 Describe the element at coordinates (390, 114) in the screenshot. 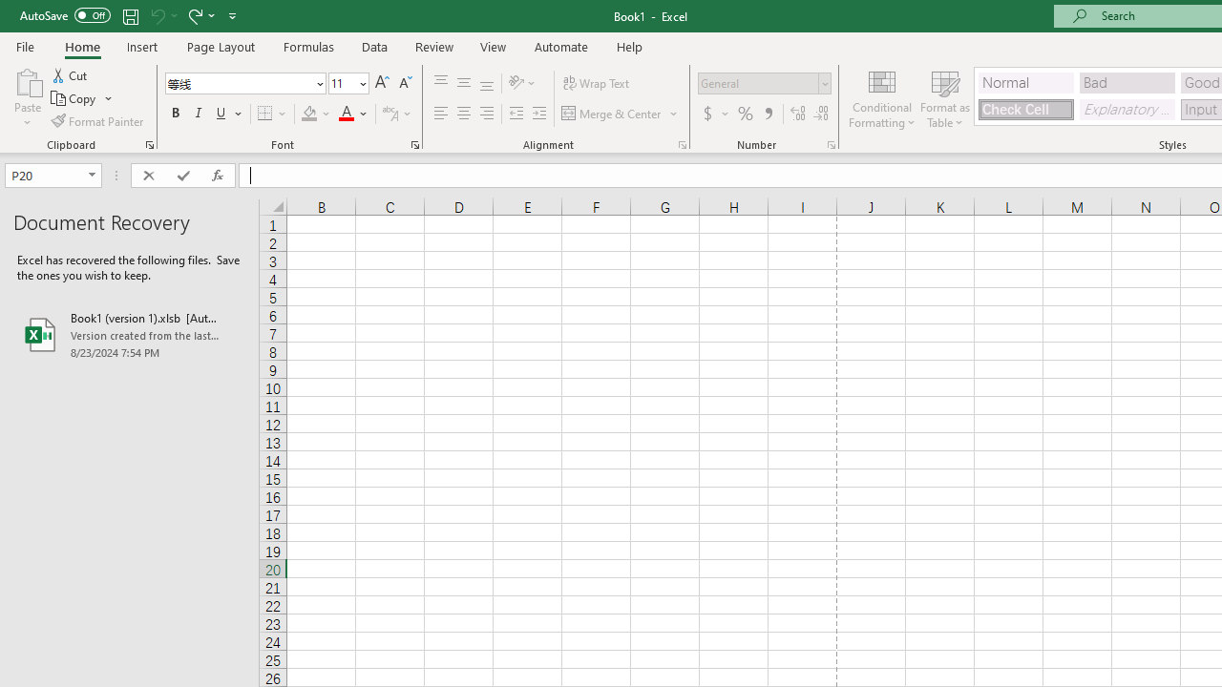

I see `Show Phonetic Field` at that location.